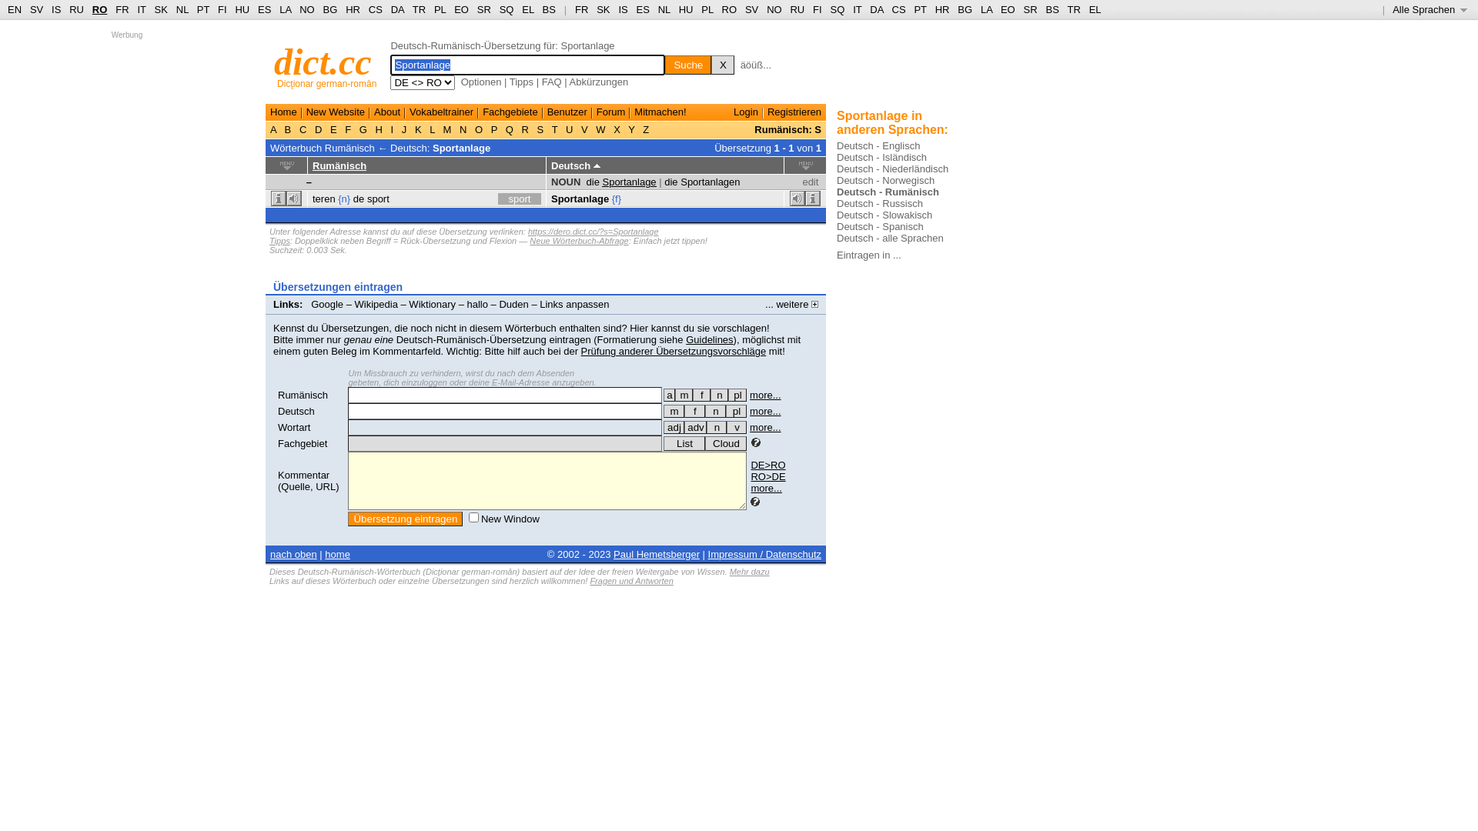  Describe the element at coordinates (794, 112) in the screenshot. I see `Registrieren` at that location.